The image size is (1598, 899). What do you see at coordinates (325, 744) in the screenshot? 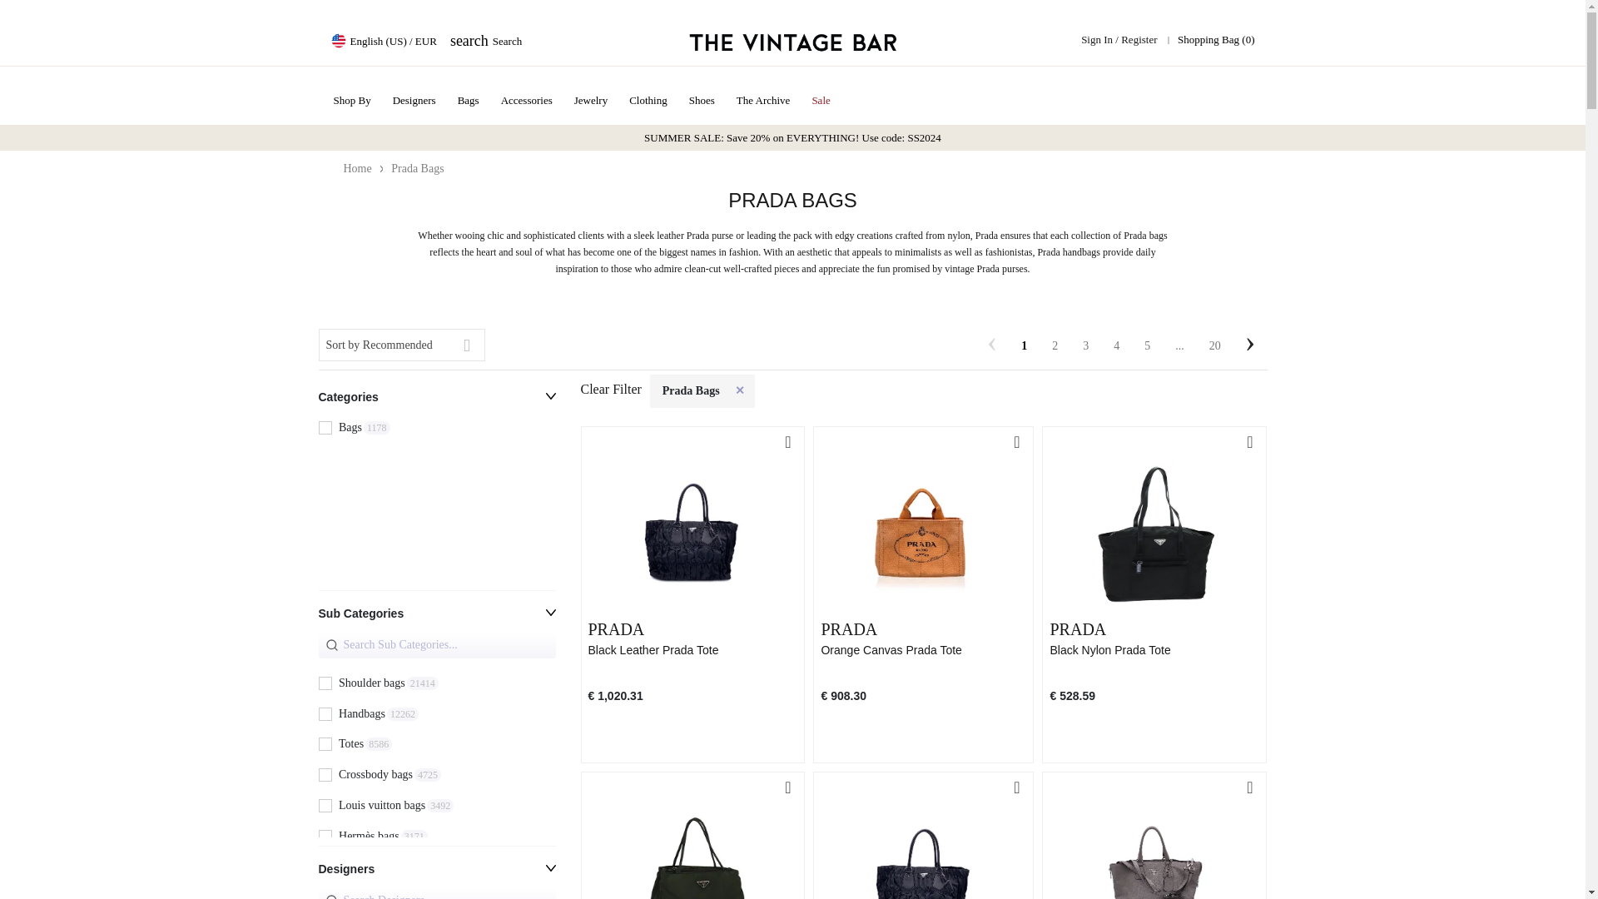
I see `handbags` at bounding box center [325, 744].